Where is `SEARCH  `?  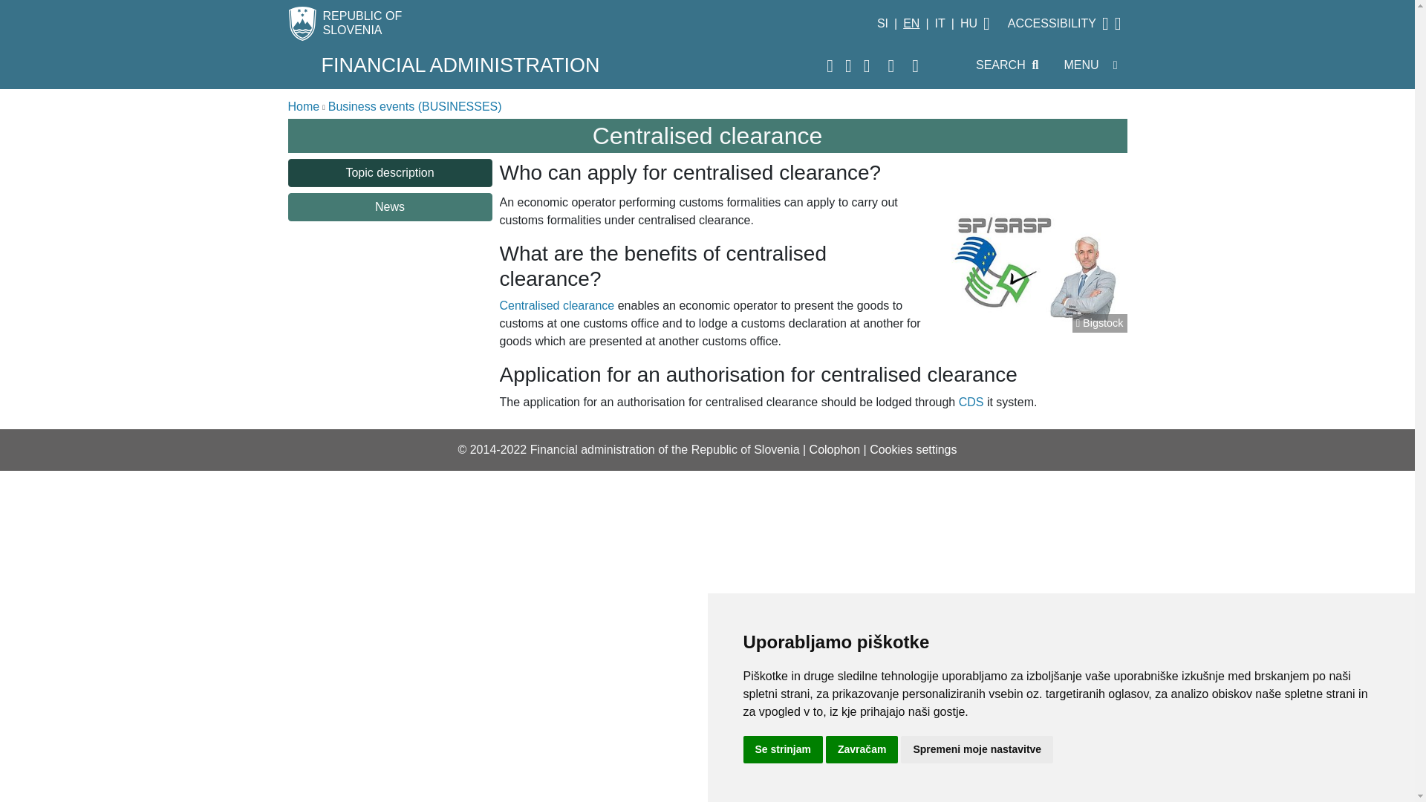
SEARCH   is located at coordinates (1007, 65).